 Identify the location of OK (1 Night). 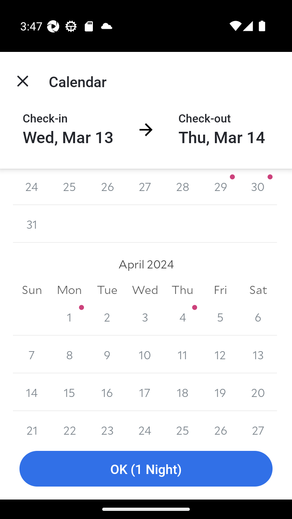
(146, 469).